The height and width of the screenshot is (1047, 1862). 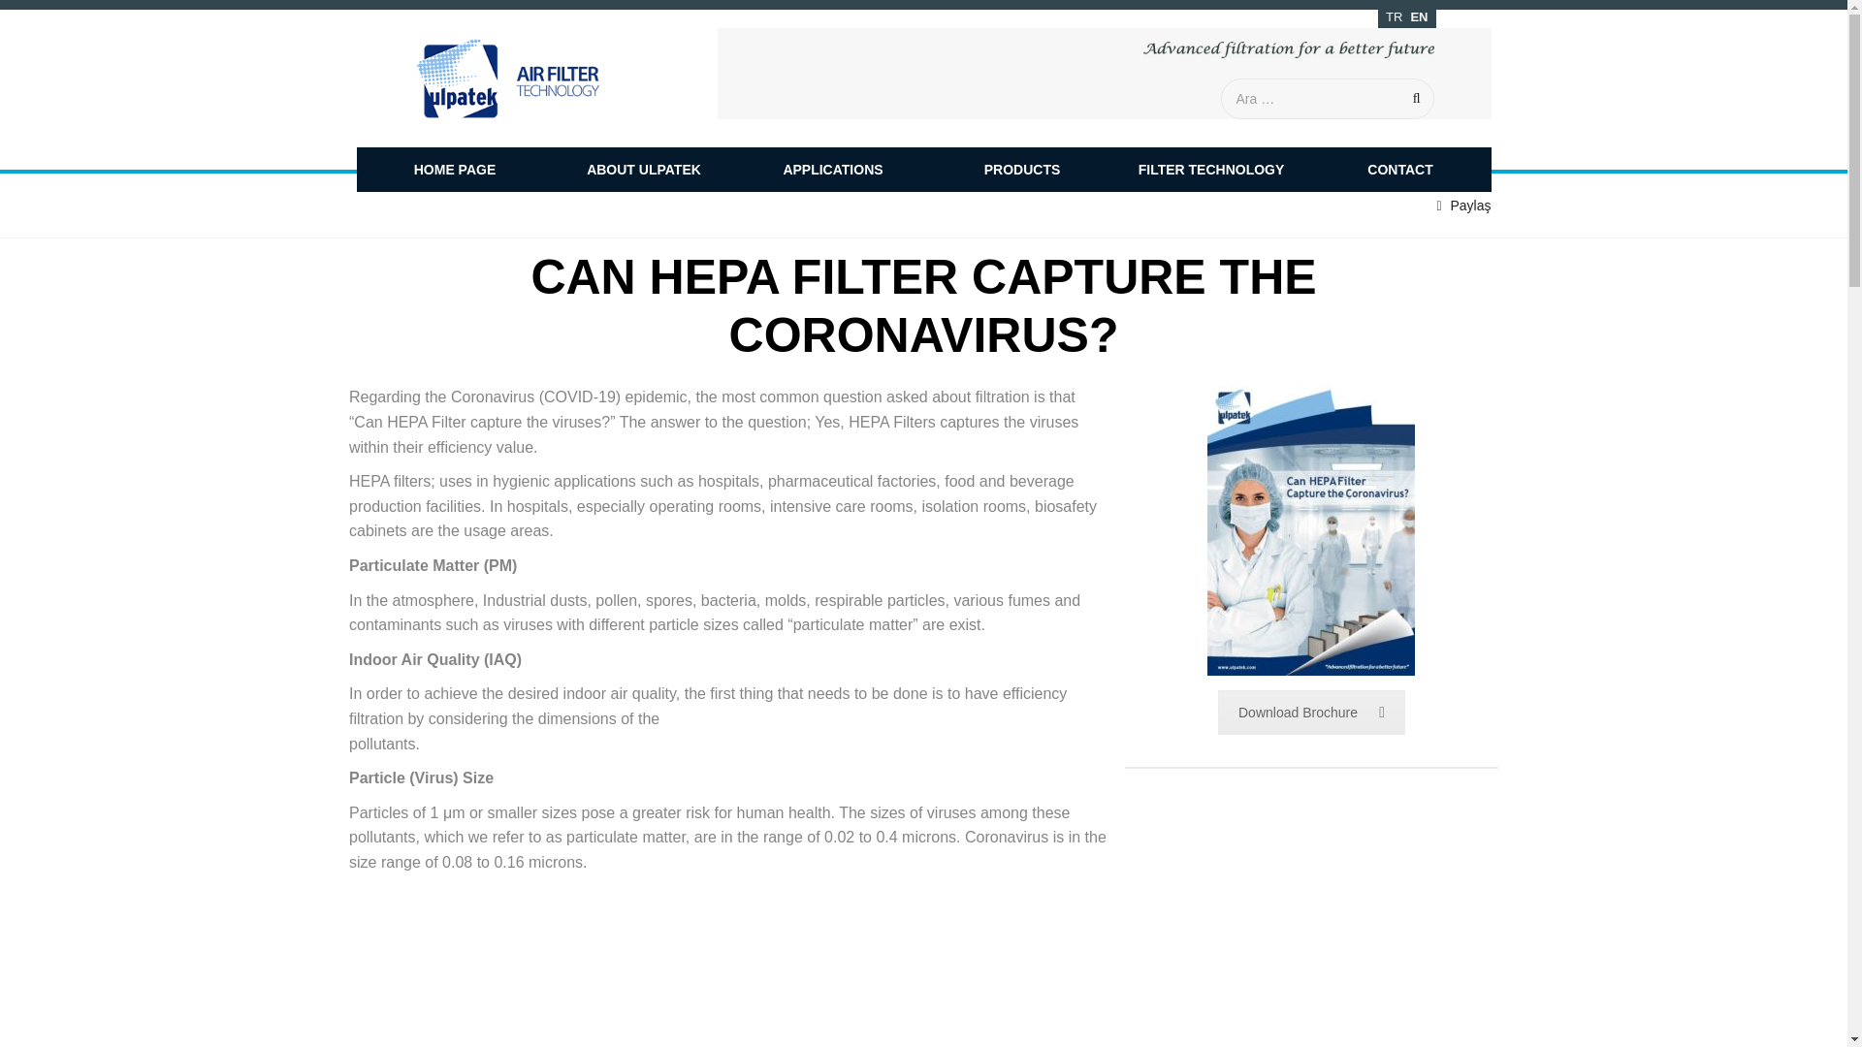 I want to click on HOME PAGE, so click(x=454, y=169).